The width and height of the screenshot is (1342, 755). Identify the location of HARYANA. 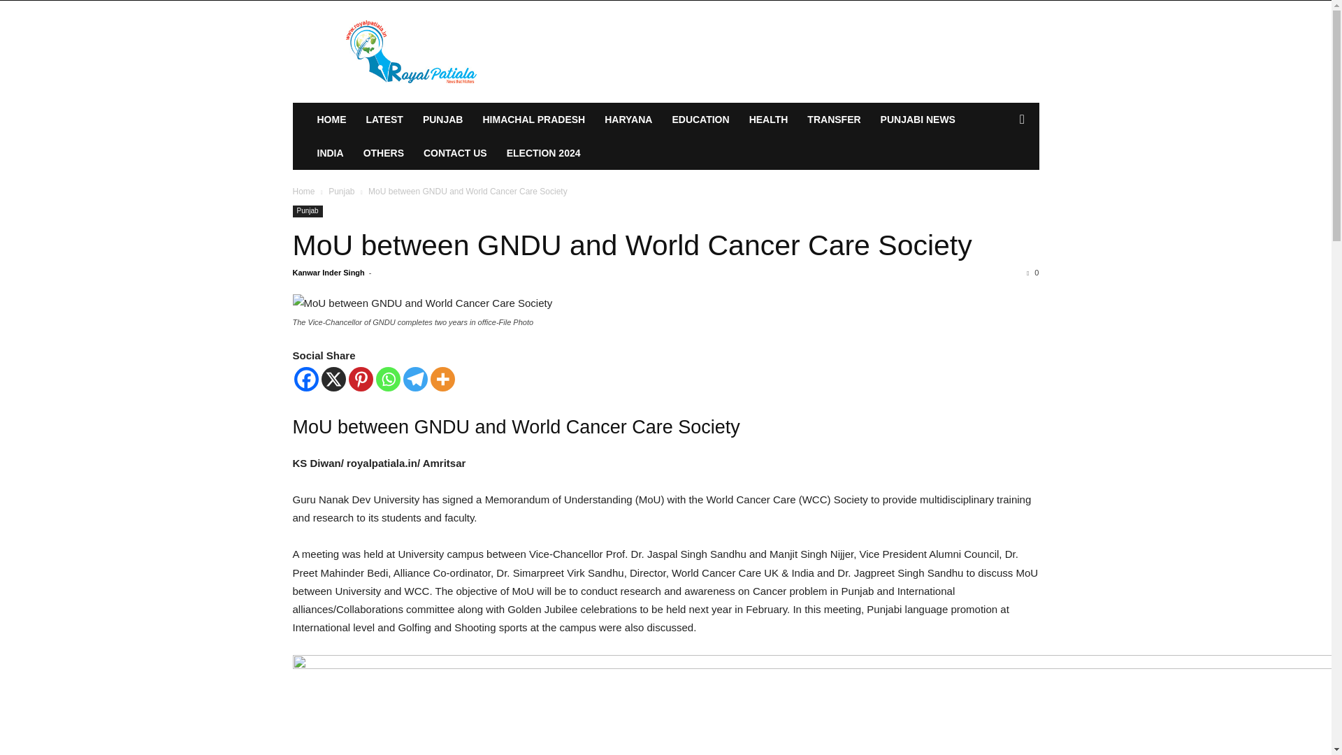
(628, 119).